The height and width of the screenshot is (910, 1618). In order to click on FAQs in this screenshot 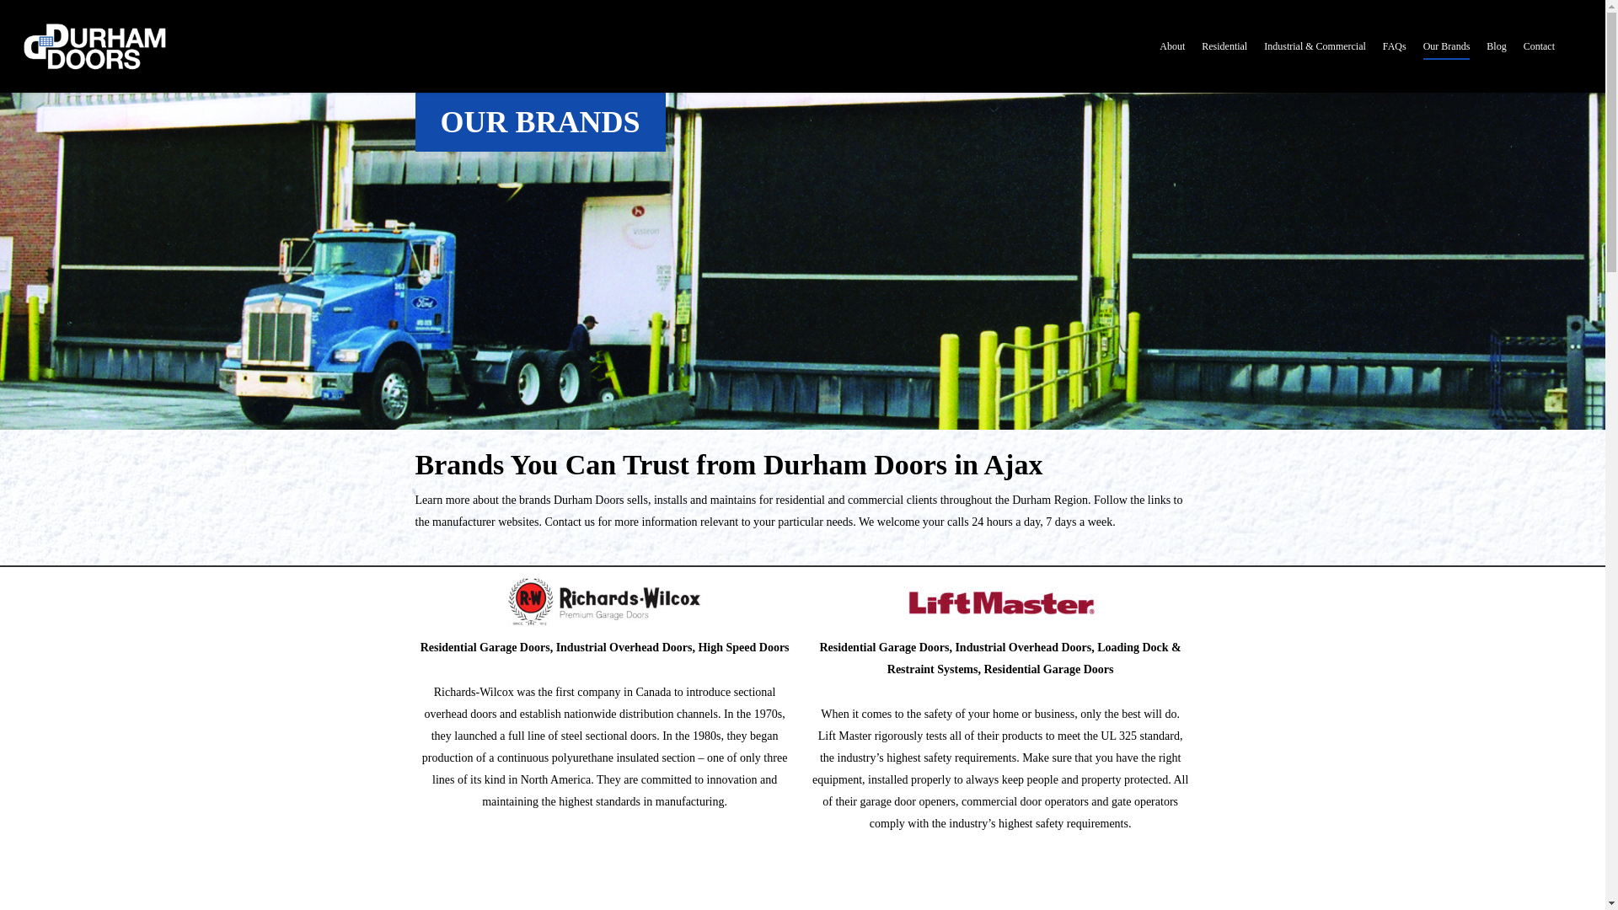, I will do `click(1394, 58)`.